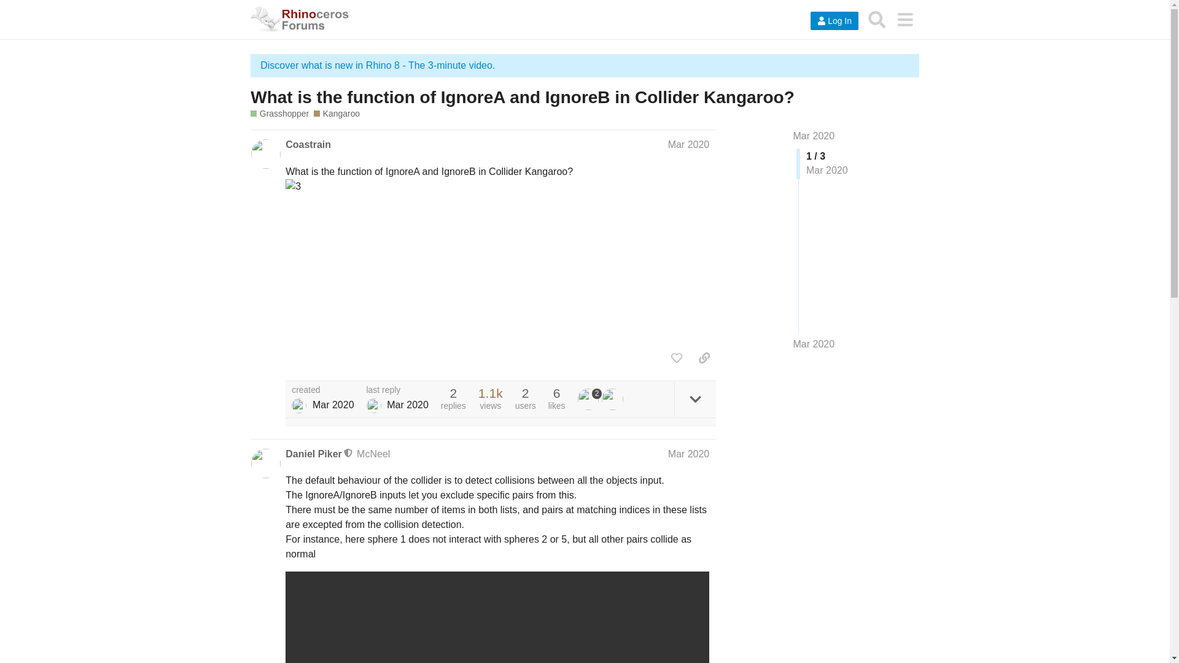  Describe the element at coordinates (814, 344) in the screenshot. I see `Mar 2020` at that location.